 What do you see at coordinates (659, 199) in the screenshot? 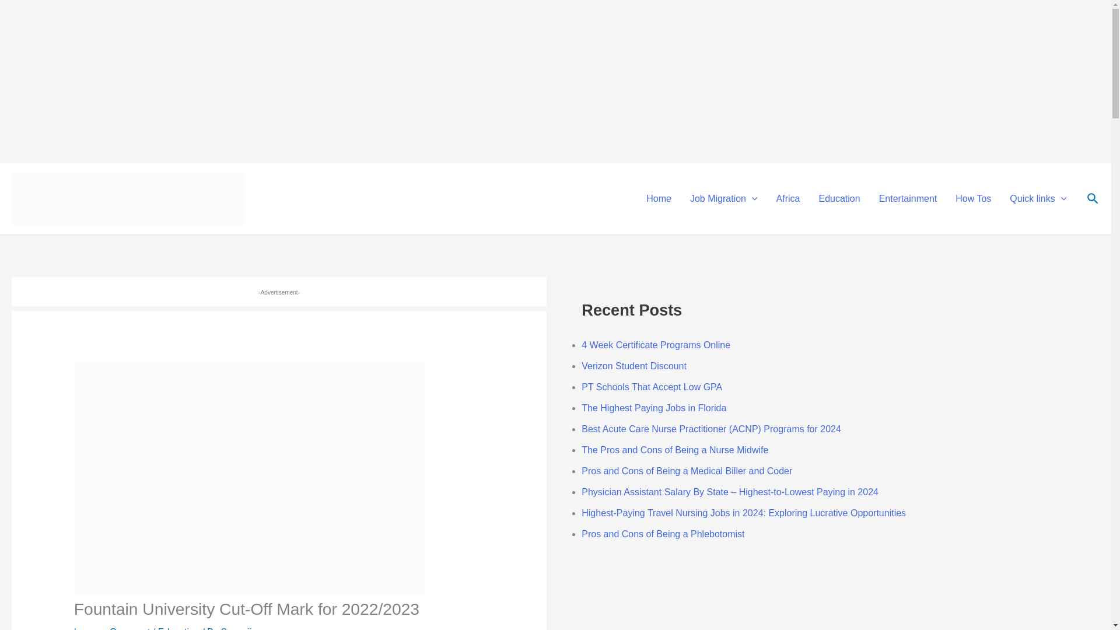
I see `Home` at bounding box center [659, 199].